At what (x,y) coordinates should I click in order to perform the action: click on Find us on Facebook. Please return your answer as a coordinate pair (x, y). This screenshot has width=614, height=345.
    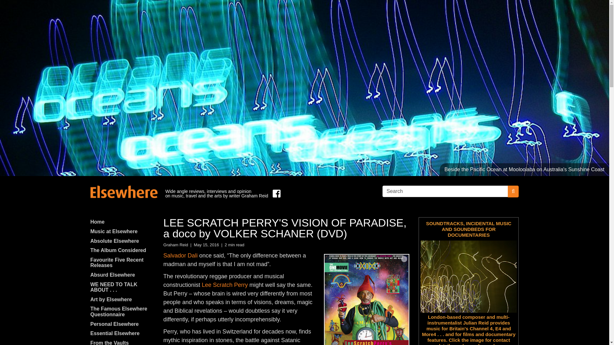
    Looking at the image, I should click on (275, 194).